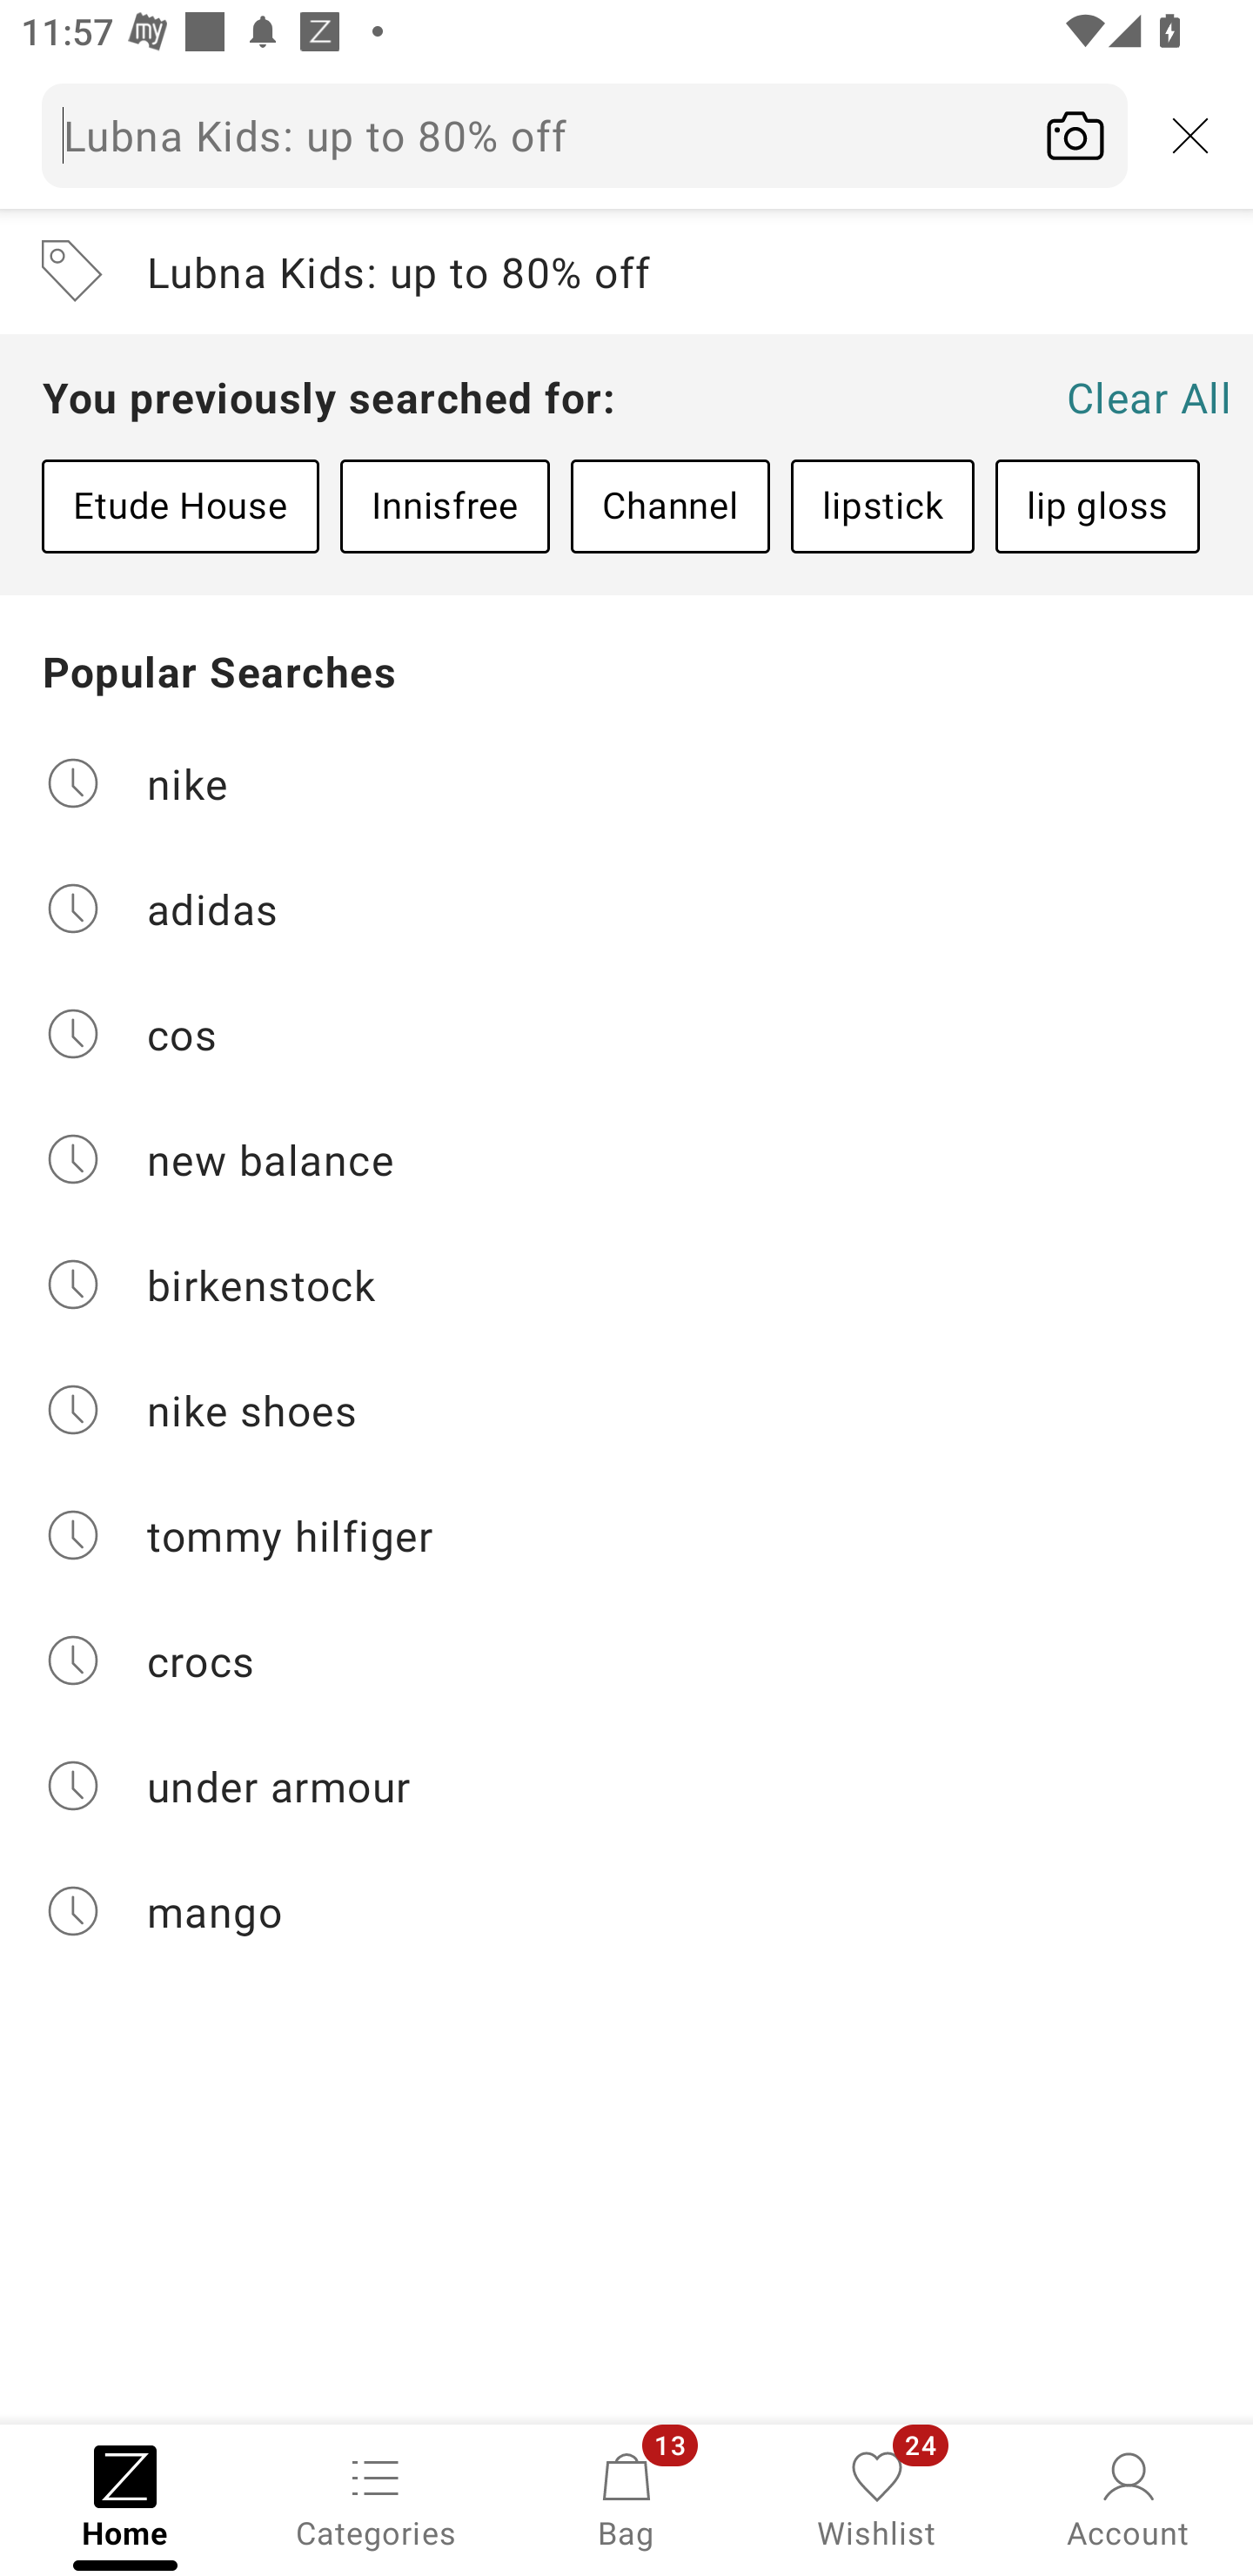  What do you see at coordinates (877, 2498) in the screenshot?
I see `Wishlist, 24 new notifications Wishlist` at bounding box center [877, 2498].